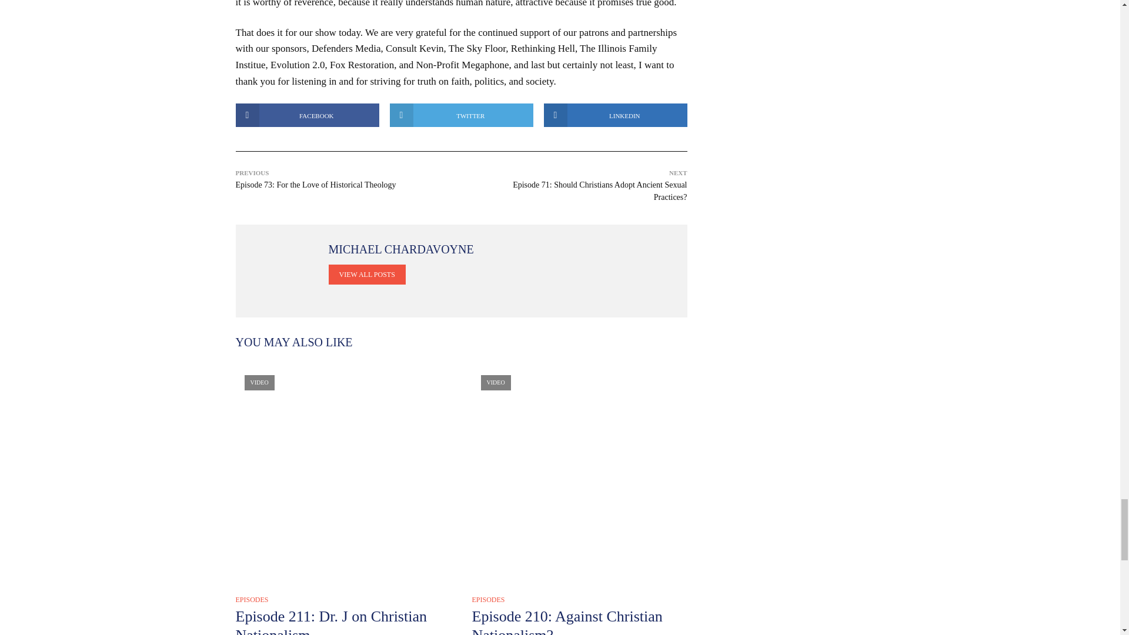 The width and height of the screenshot is (1129, 635). Describe the element at coordinates (342, 474) in the screenshot. I see `Episode 211: Dr. J on Christian Nationalism` at that location.